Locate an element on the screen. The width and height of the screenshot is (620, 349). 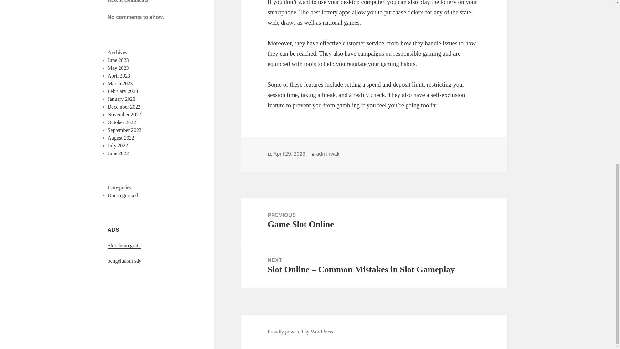
May 2023 is located at coordinates (118, 68).